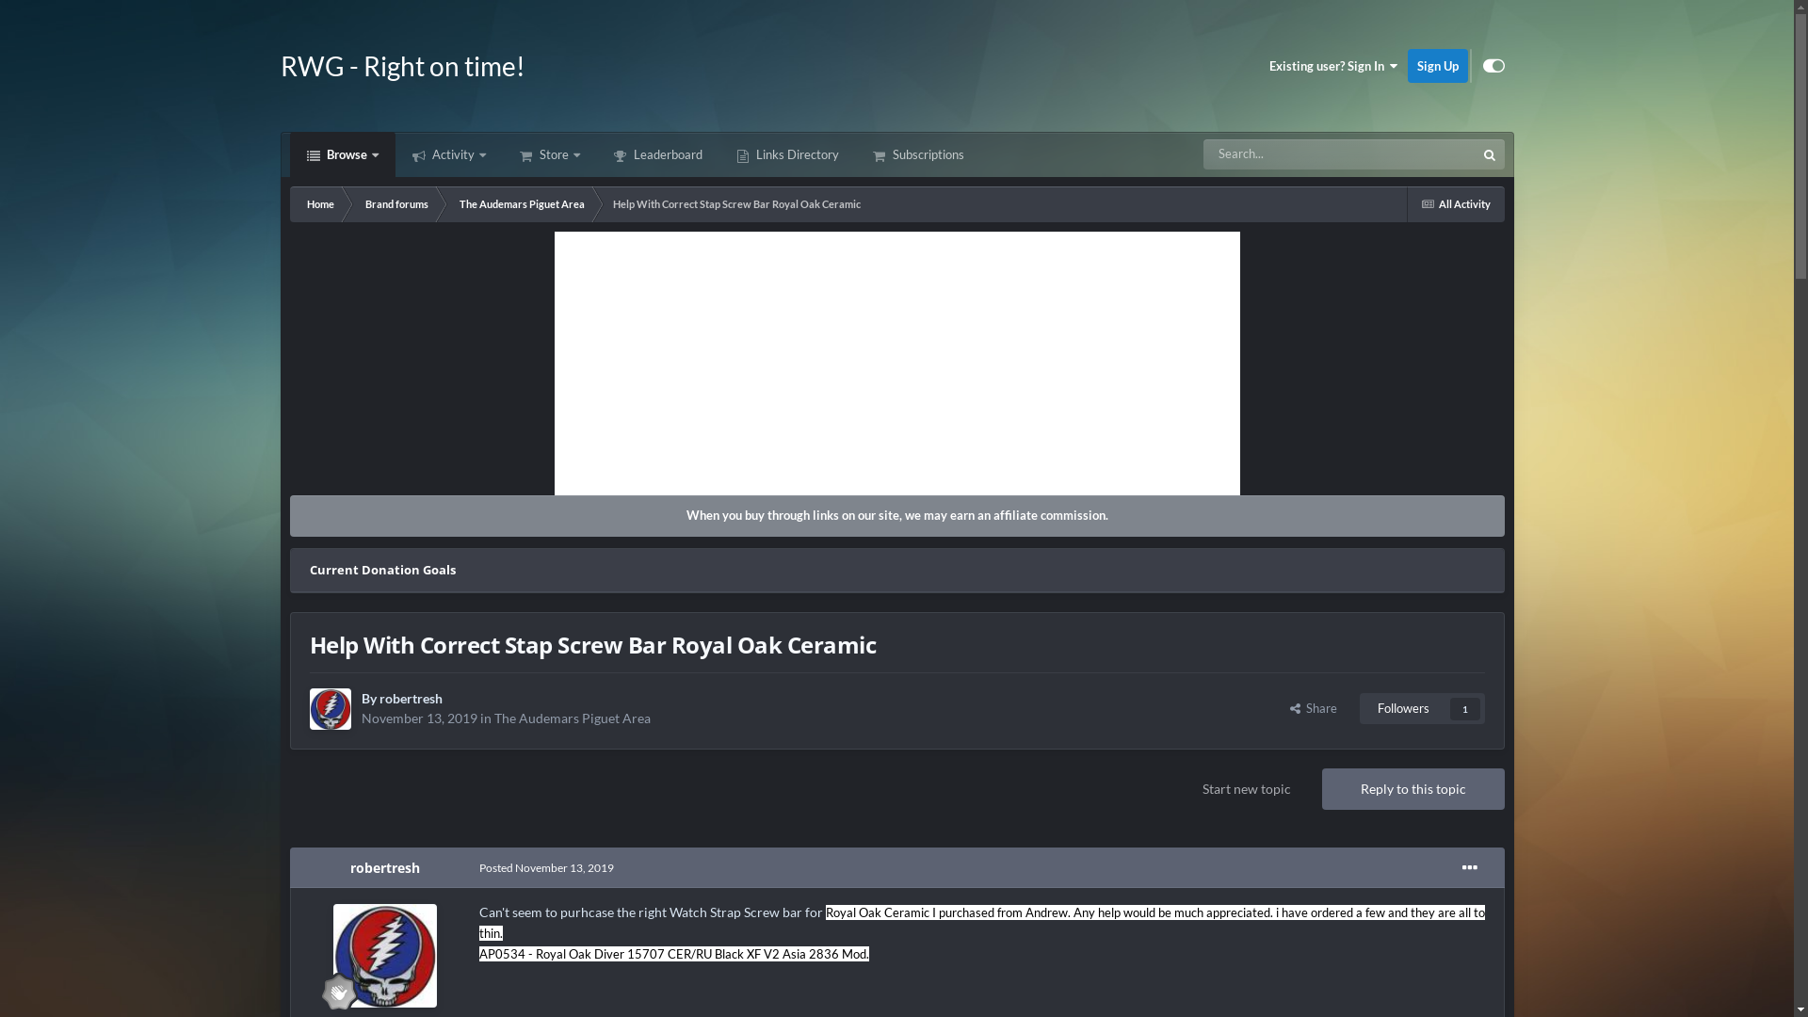 The height and width of the screenshot is (1017, 1808). What do you see at coordinates (385, 868) in the screenshot?
I see `robertresh` at bounding box center [385, 868].